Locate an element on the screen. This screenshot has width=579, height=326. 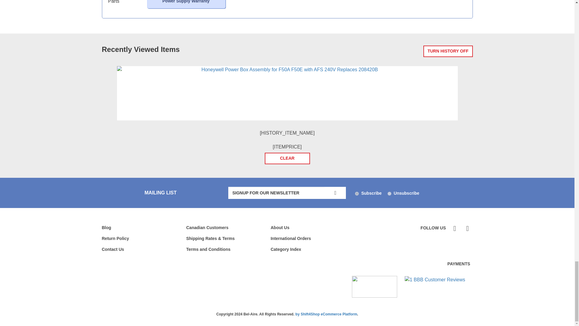
0 is located at coordinates (389, 194).